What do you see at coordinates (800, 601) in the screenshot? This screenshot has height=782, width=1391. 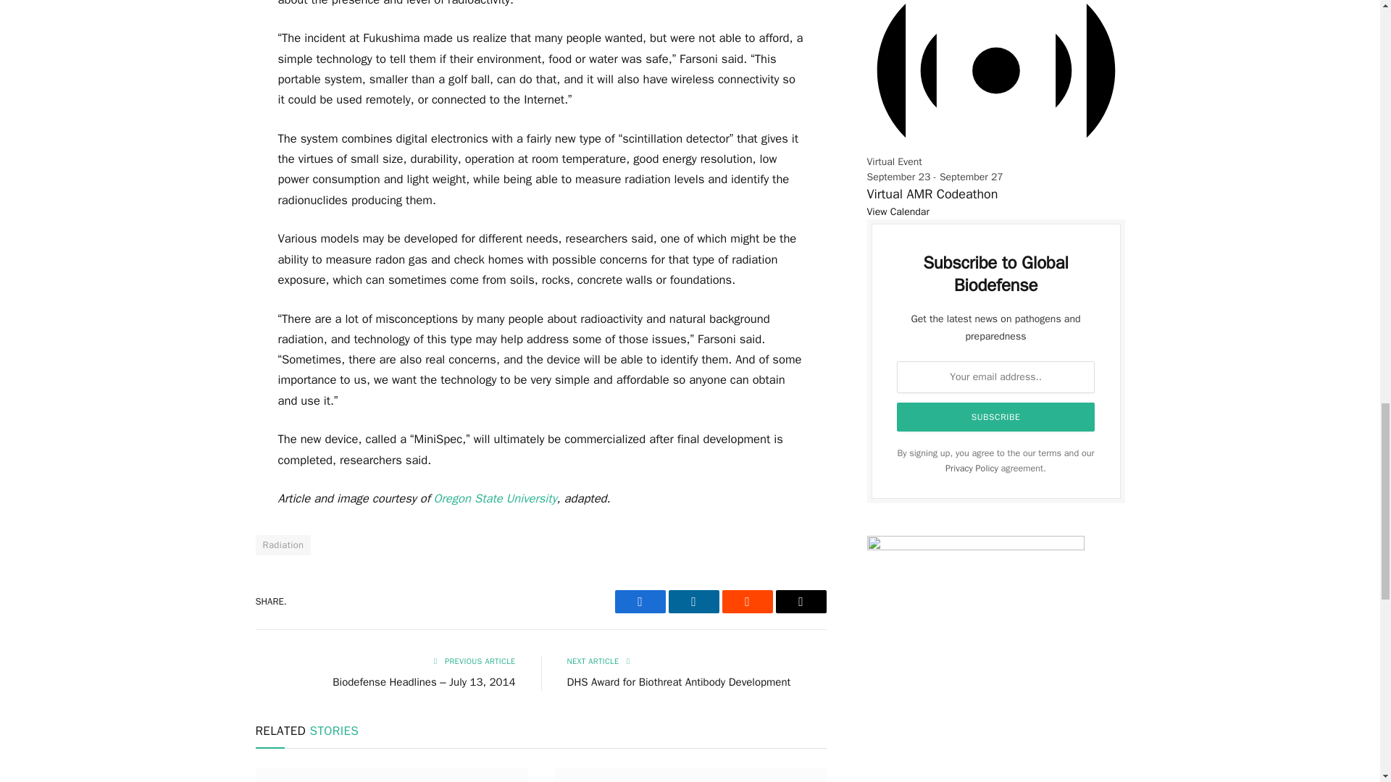 I see `Email` at bounding box center [800, 601].